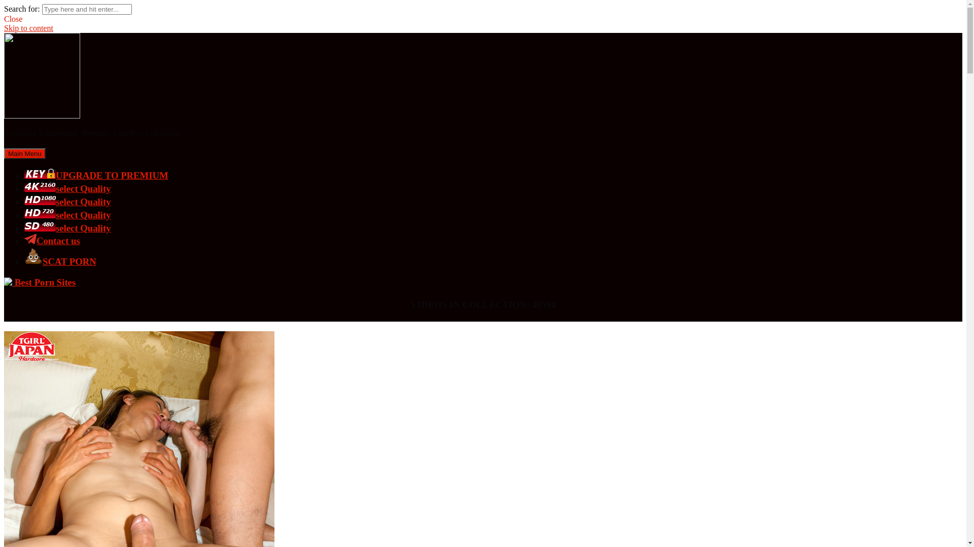  I want to click on select Quality, so click(68, 188).